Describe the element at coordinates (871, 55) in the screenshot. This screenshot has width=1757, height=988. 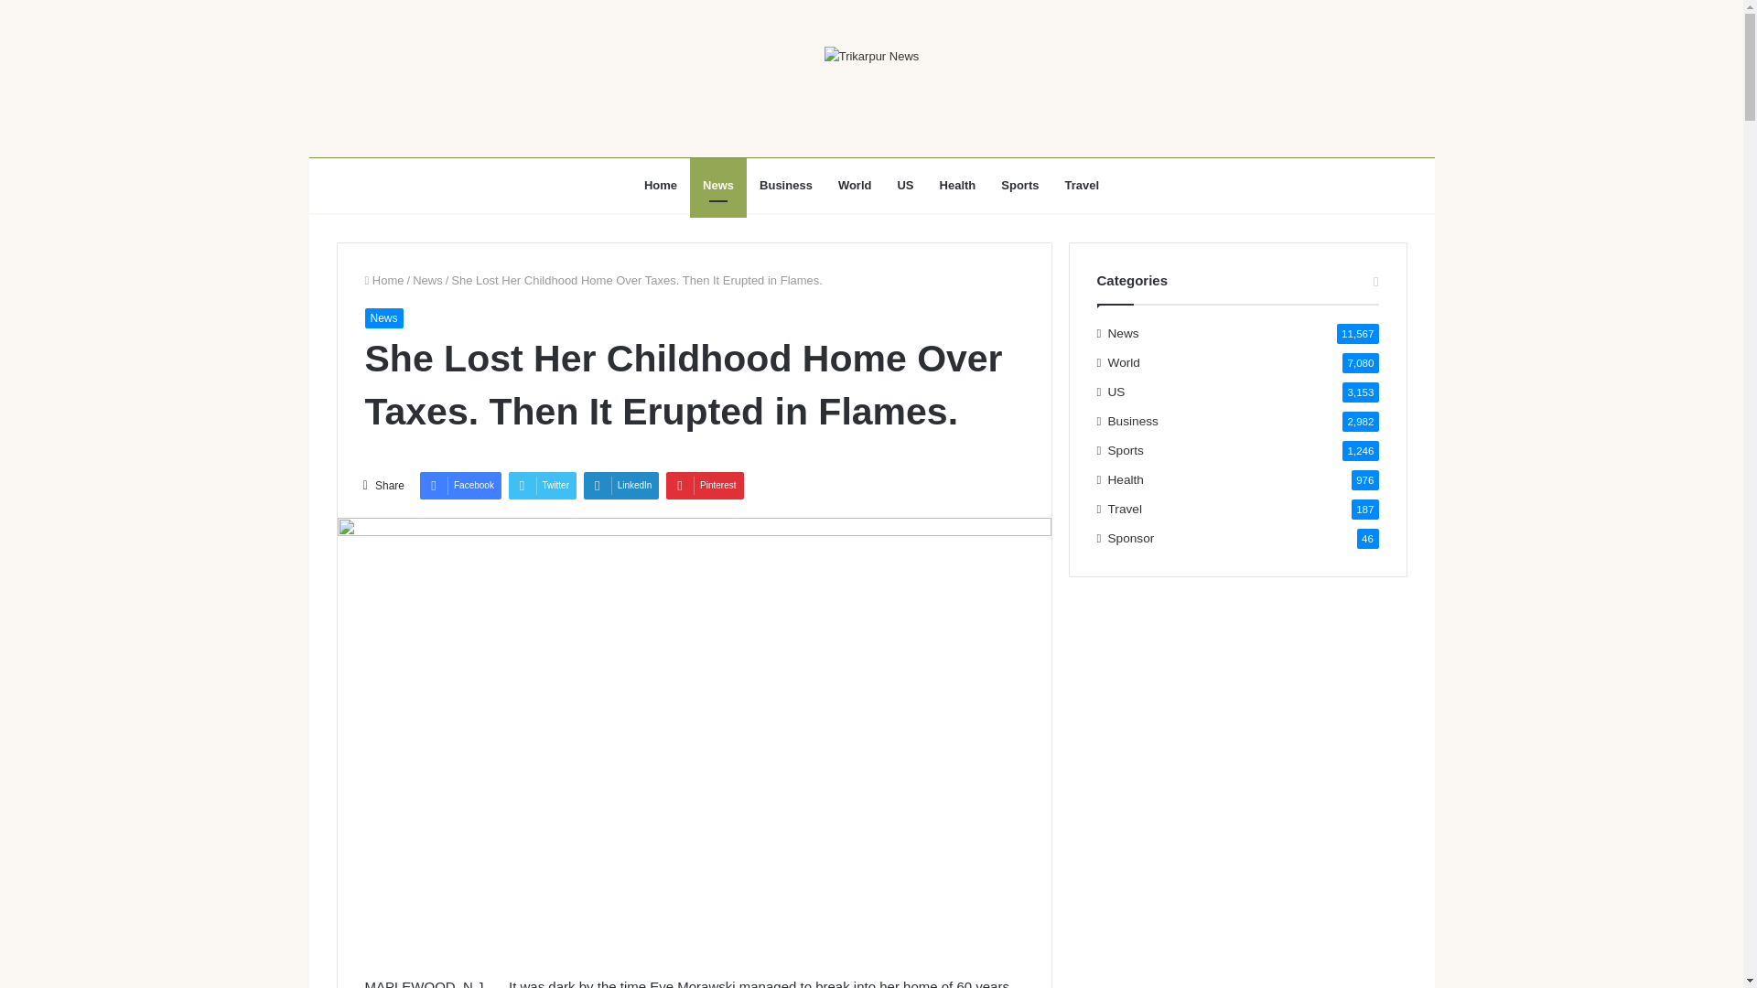
I see `Trikarpur News` at that location.